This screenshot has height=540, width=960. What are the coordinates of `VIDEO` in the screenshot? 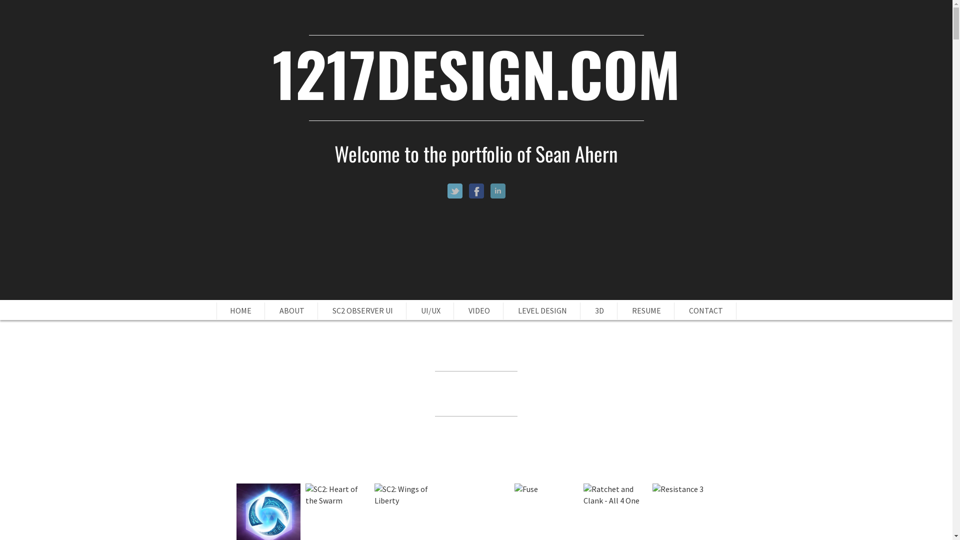 It's located at (479, 310).